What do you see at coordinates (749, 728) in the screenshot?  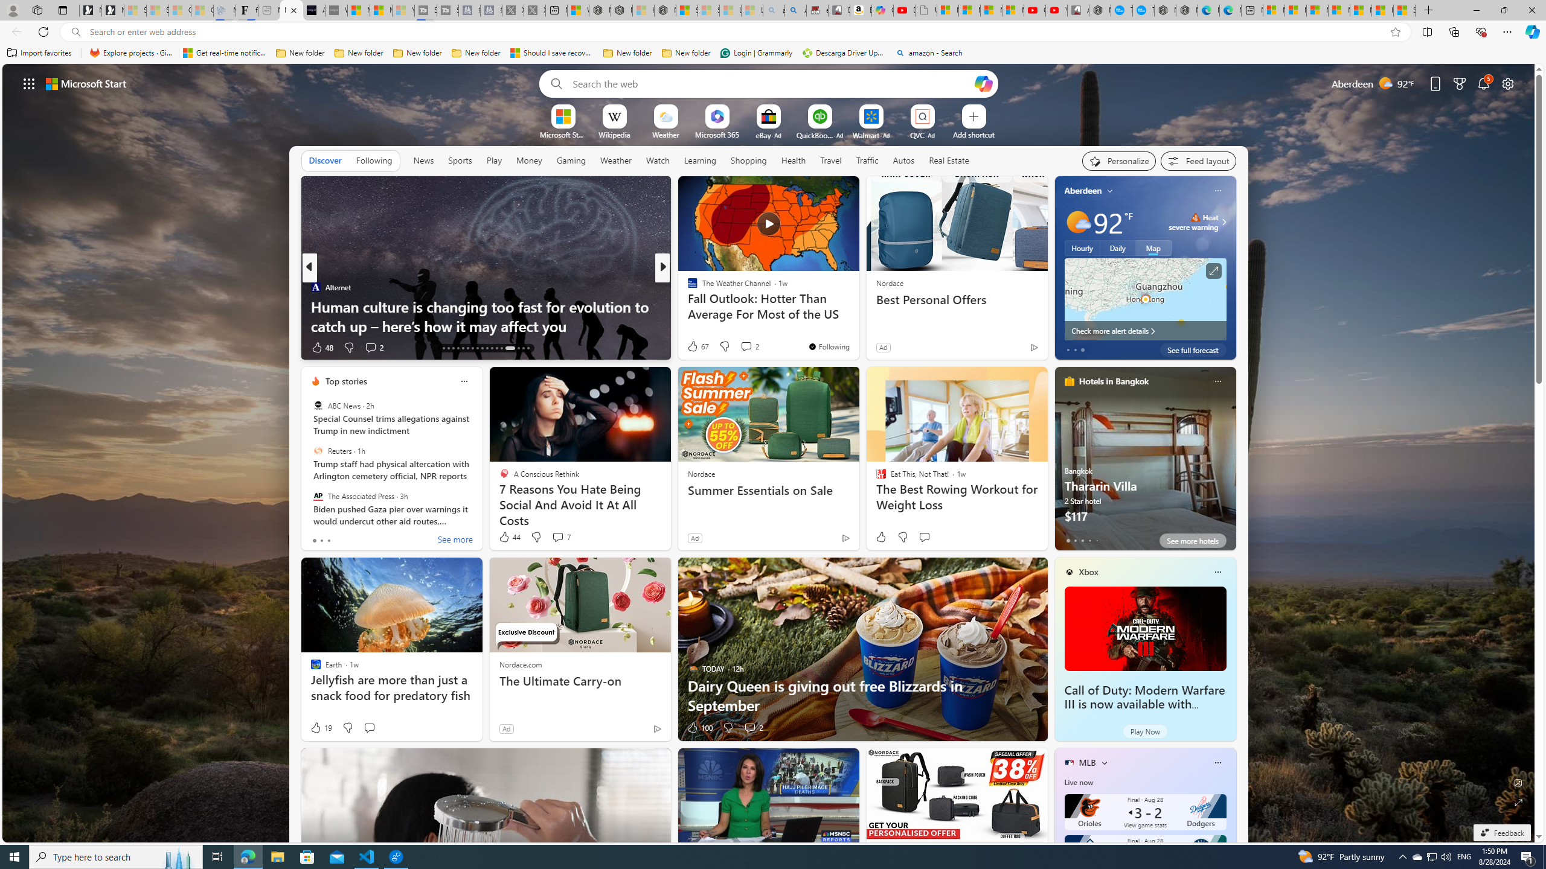 I see `View comments 2 Comment` at bounding box center [749, 728].